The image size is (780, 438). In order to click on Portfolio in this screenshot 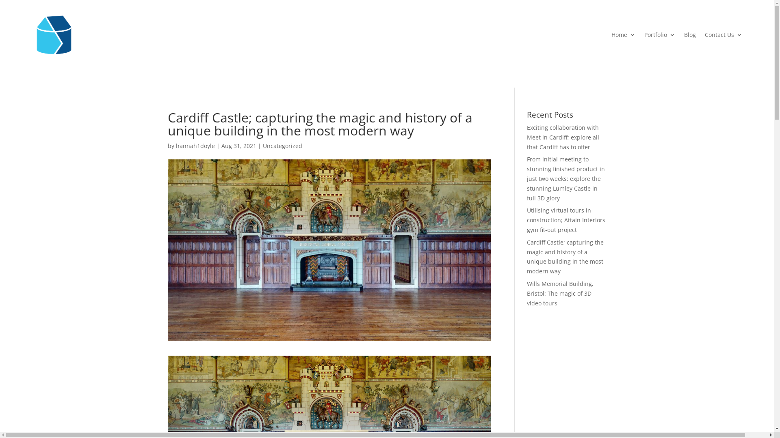, I will do `click(660, 35)`.